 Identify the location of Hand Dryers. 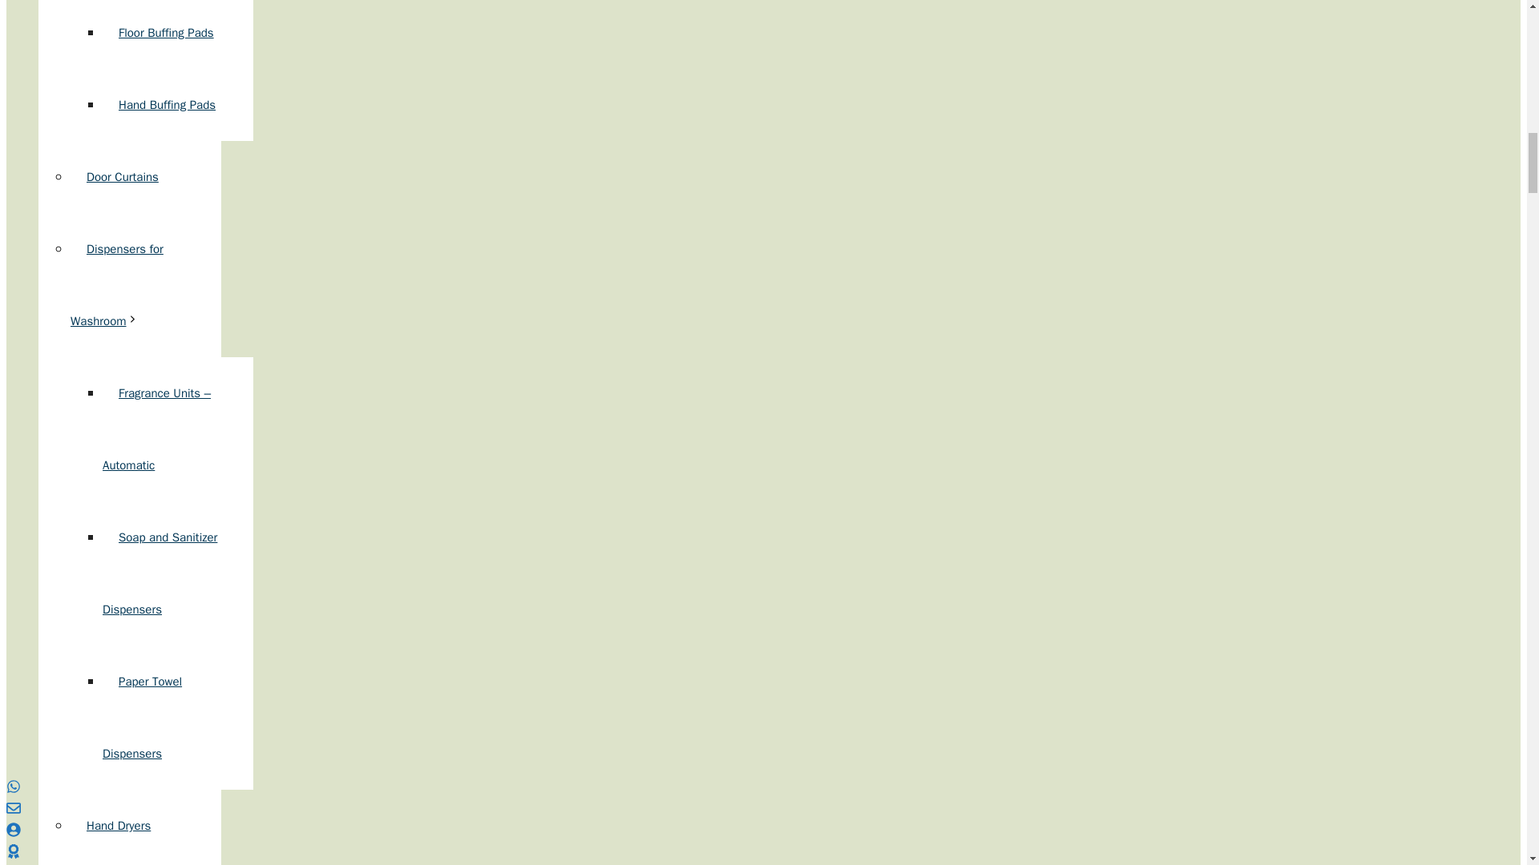
(119, 825).